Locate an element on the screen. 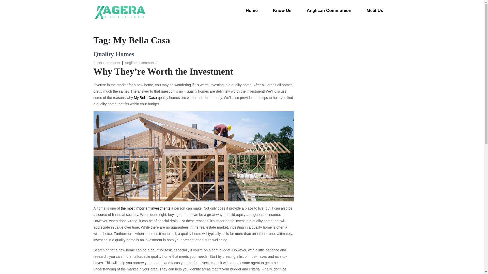  Home is located at coordinates (252, 11).